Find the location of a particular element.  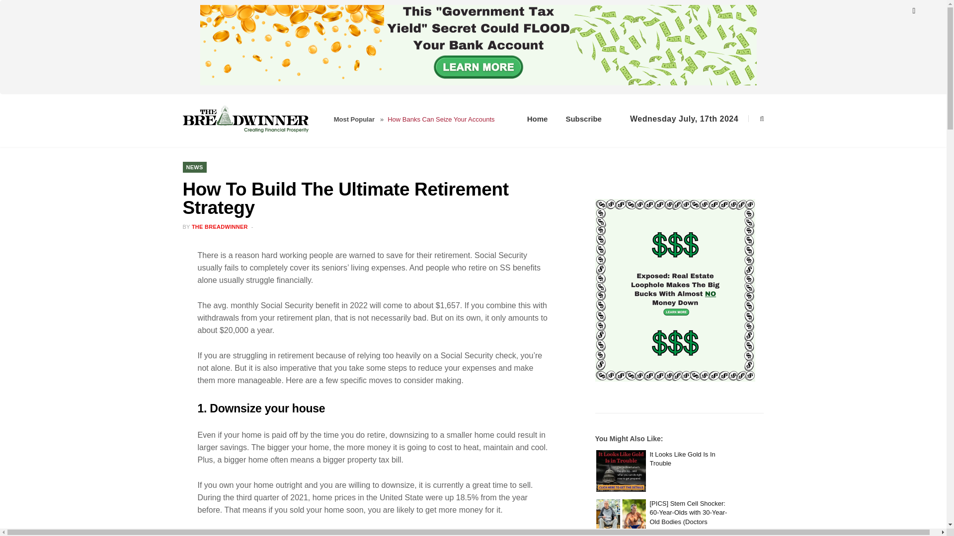

Posts by The Breadwinner is located at coordinates (220, 227).